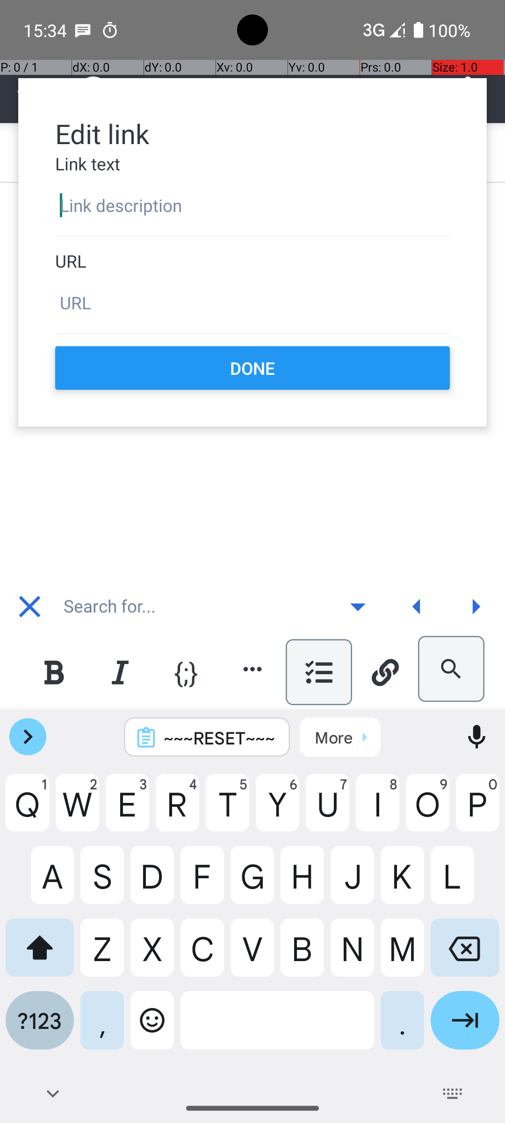 The image size is (505, 1123). I want to click on Link description, so click(252, 206).